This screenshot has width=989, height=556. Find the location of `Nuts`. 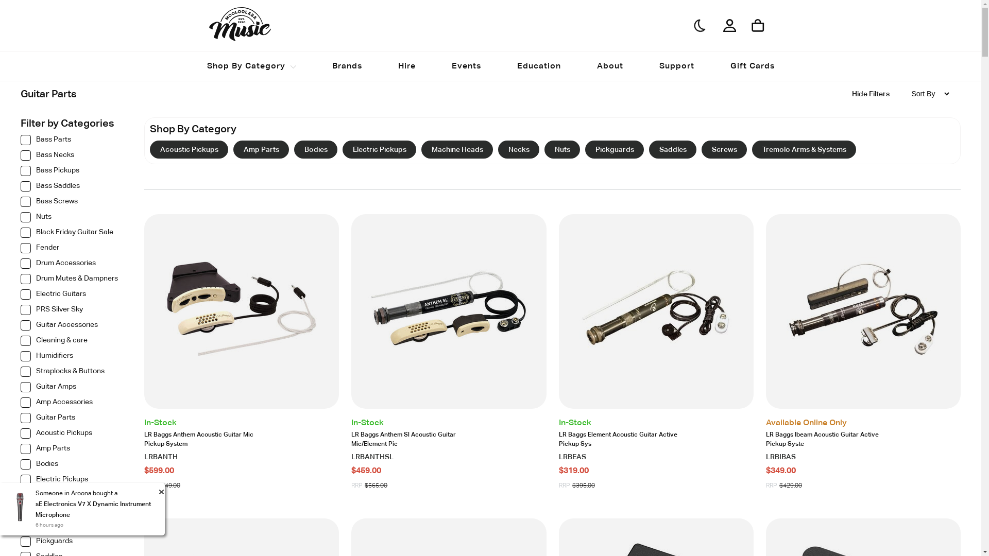

Nuts is located at coordinates (72, 529).